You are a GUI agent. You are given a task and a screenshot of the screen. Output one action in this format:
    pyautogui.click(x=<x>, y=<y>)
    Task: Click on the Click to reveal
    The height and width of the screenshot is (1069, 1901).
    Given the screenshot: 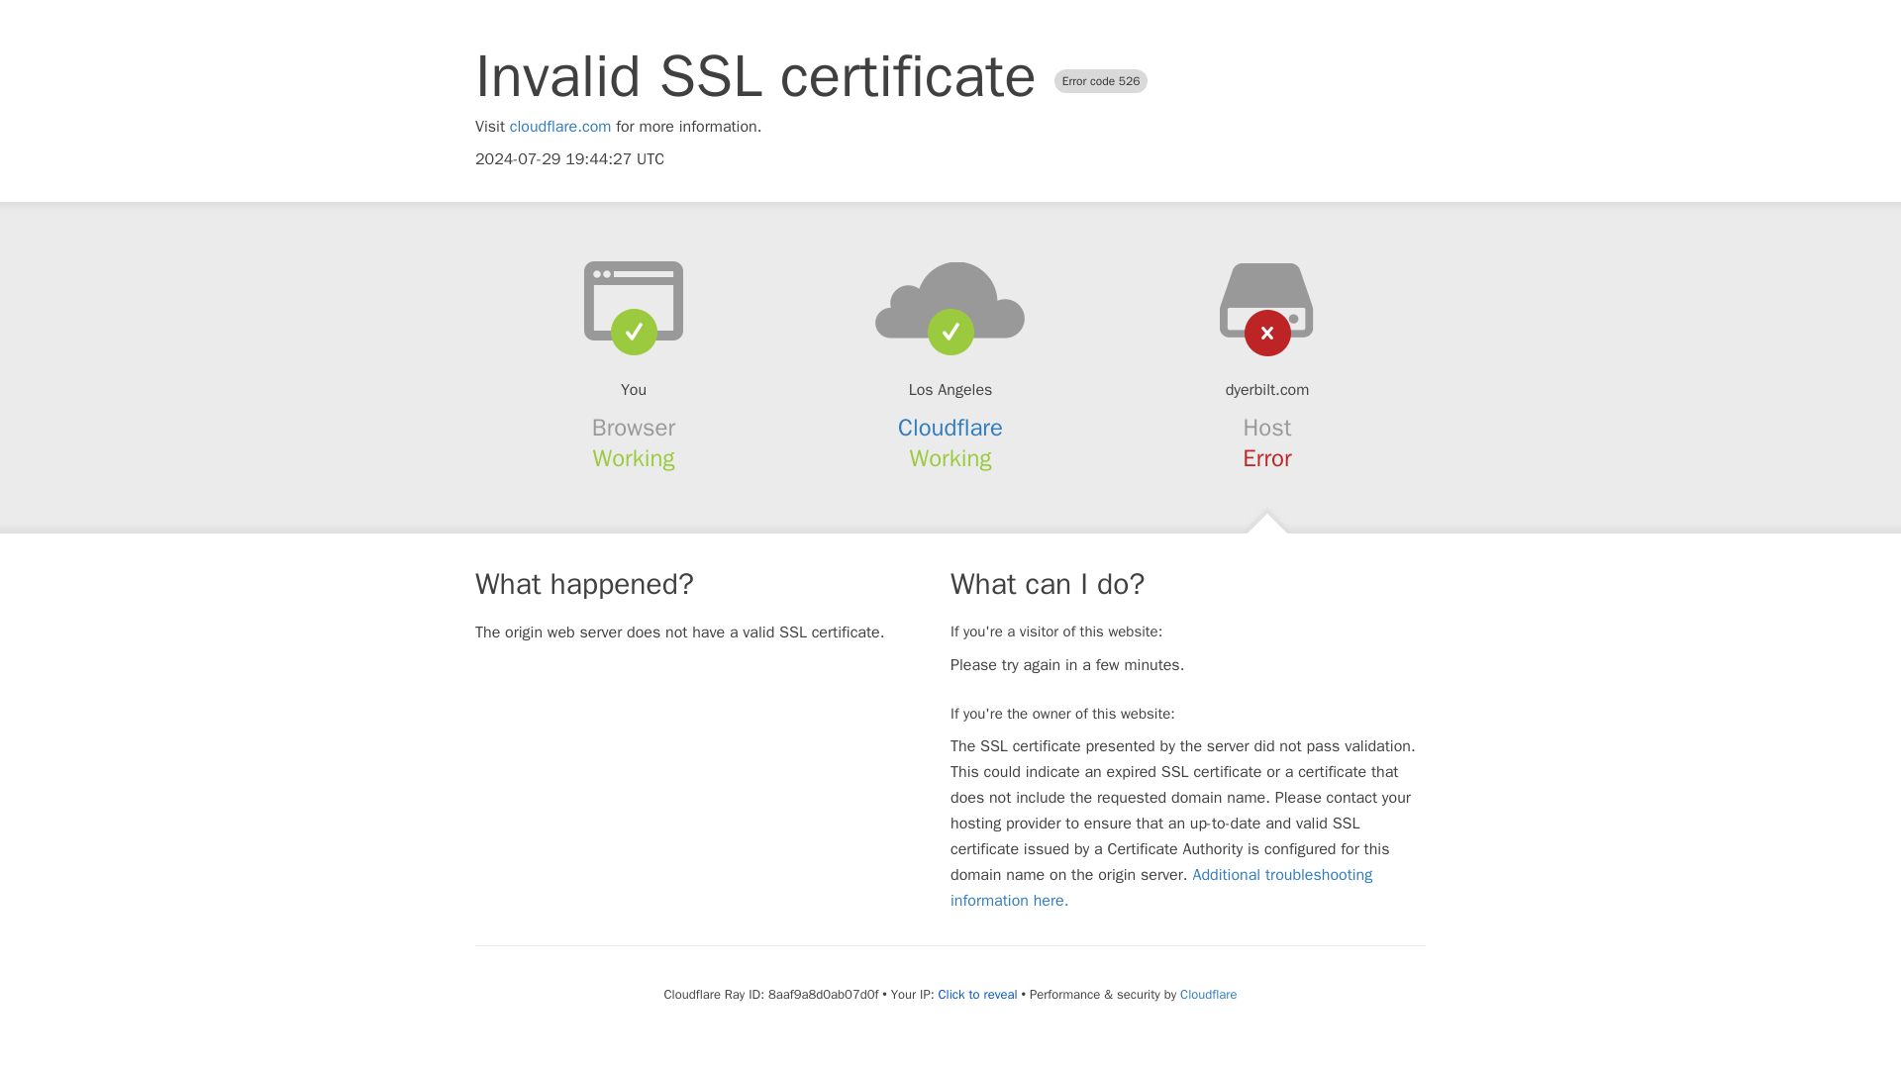 What is the action you would take?
    pyautogui.click(x=978, y=994)
    